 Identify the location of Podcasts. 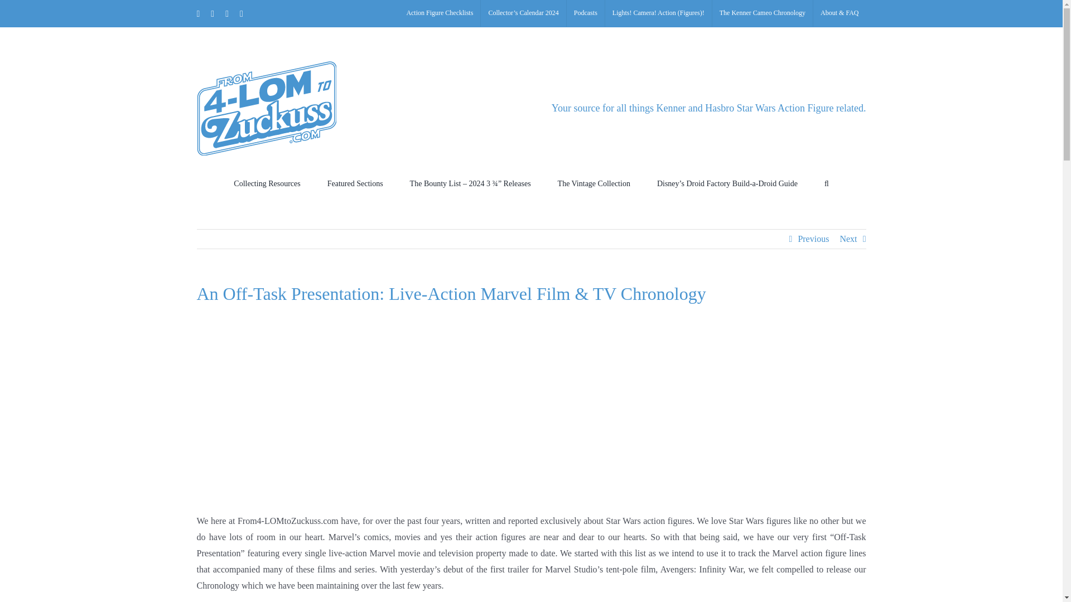
(586, 13).